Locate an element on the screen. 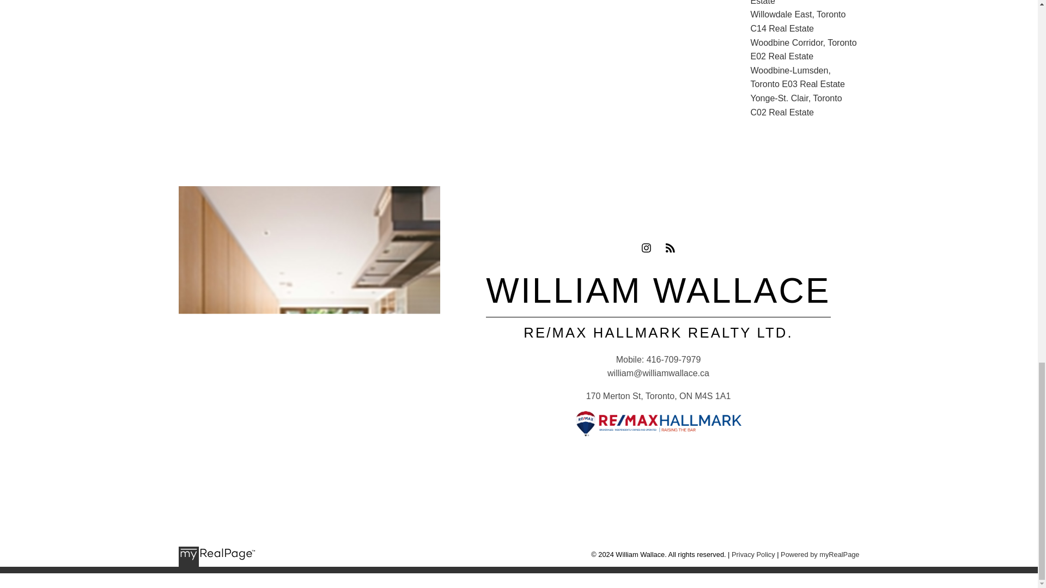  Blog is located at coordinates (670, 248).